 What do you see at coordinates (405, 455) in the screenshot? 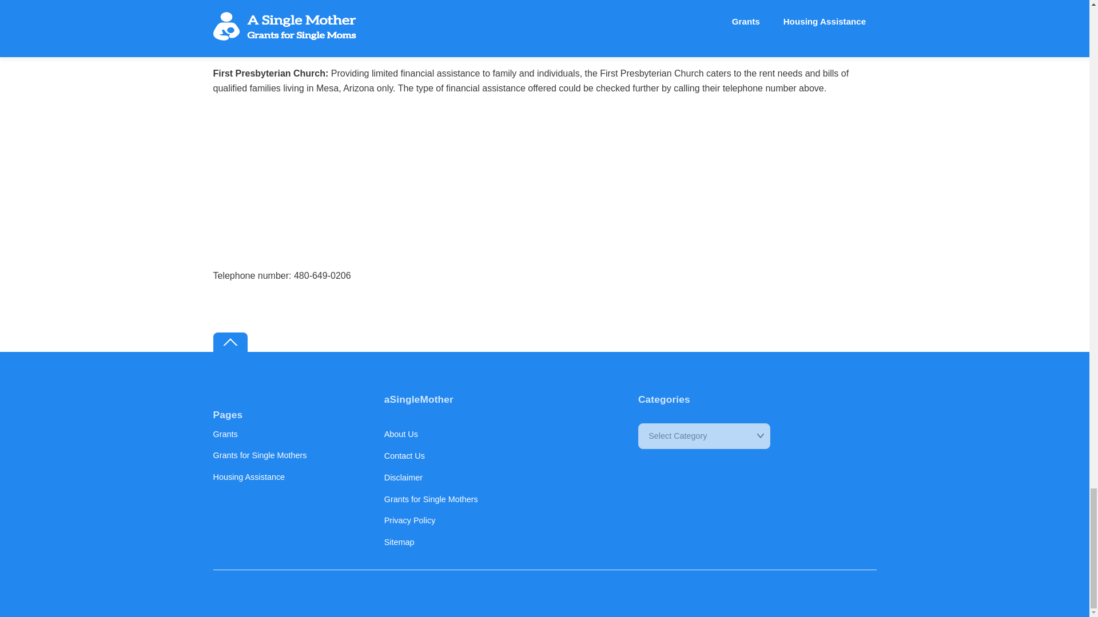
I see `Contact Us` at bounding box center [405, 455].